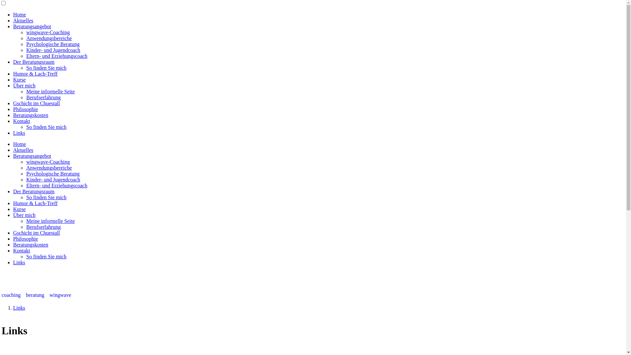  What do you see at coordinates (36, 233) in the screenshot?
I see `Gschicht im Chuestall` at bounding box center [36, 233].